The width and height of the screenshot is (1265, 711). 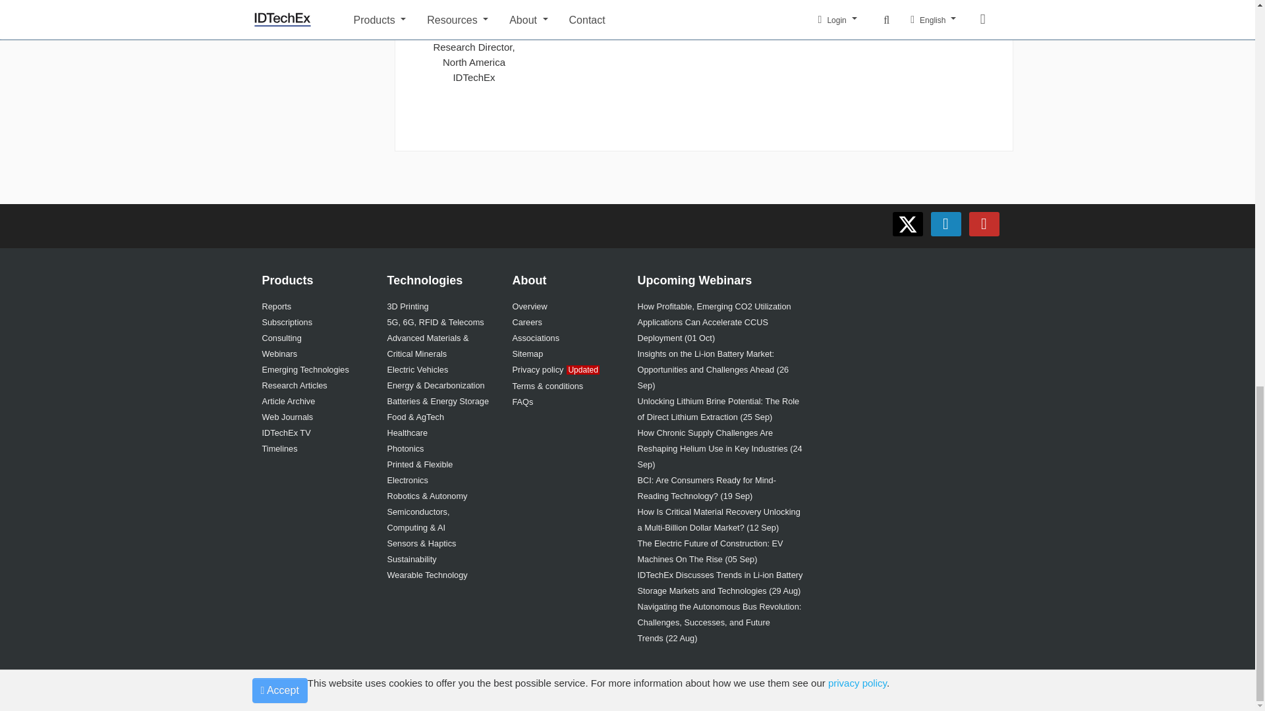 I want to click on Consulting, so click(x=282, y=338).